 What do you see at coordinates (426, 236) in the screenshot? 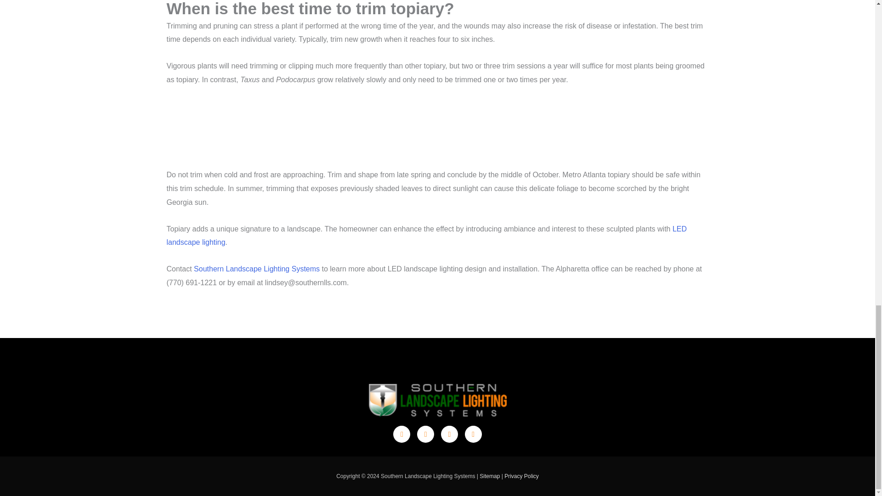
I see `LED landscape lighting` at bounding box center [426, 236].